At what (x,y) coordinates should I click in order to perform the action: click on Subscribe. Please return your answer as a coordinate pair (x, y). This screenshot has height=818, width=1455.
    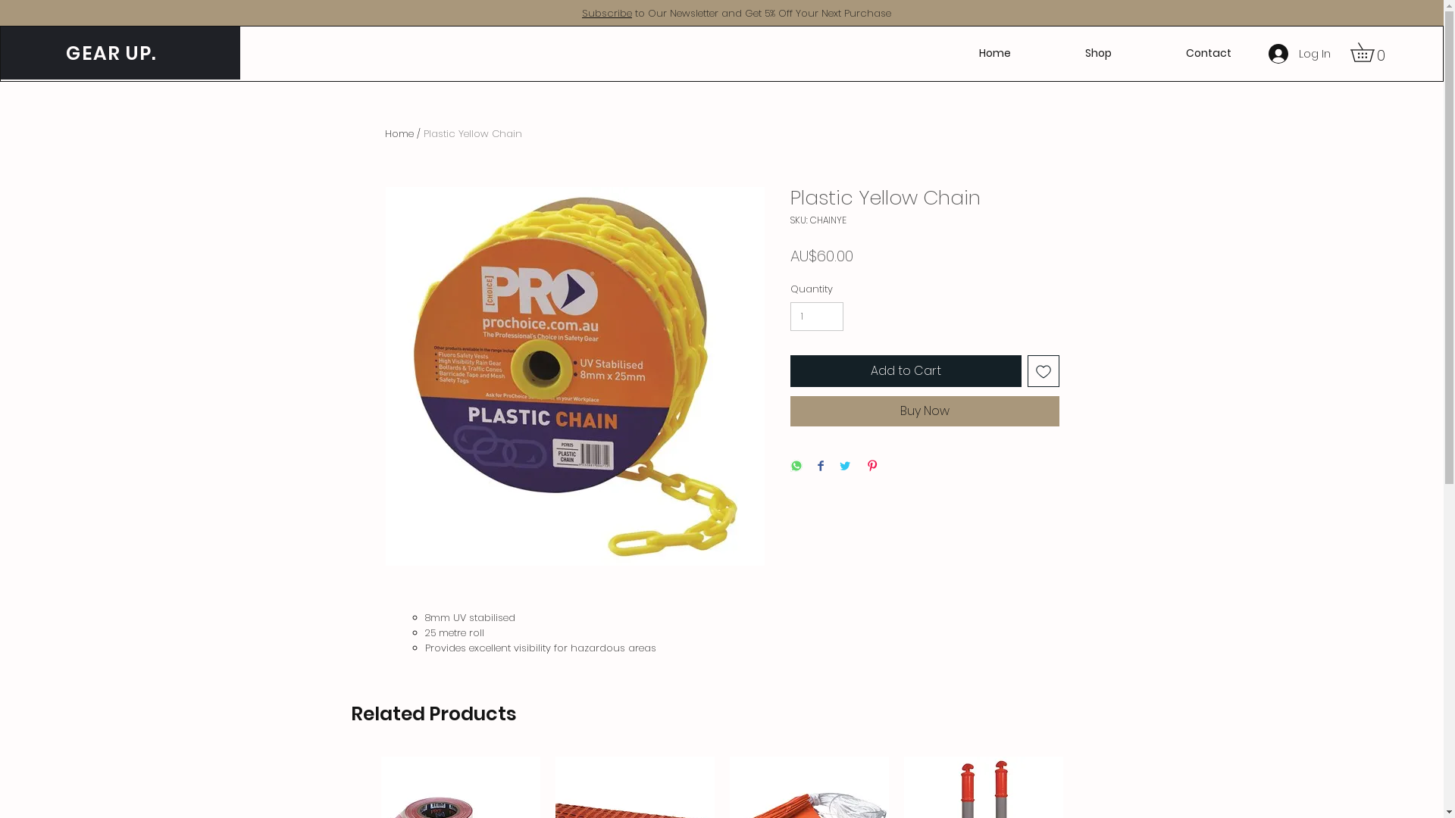
    Looking at the image, I should click on (607, 14).